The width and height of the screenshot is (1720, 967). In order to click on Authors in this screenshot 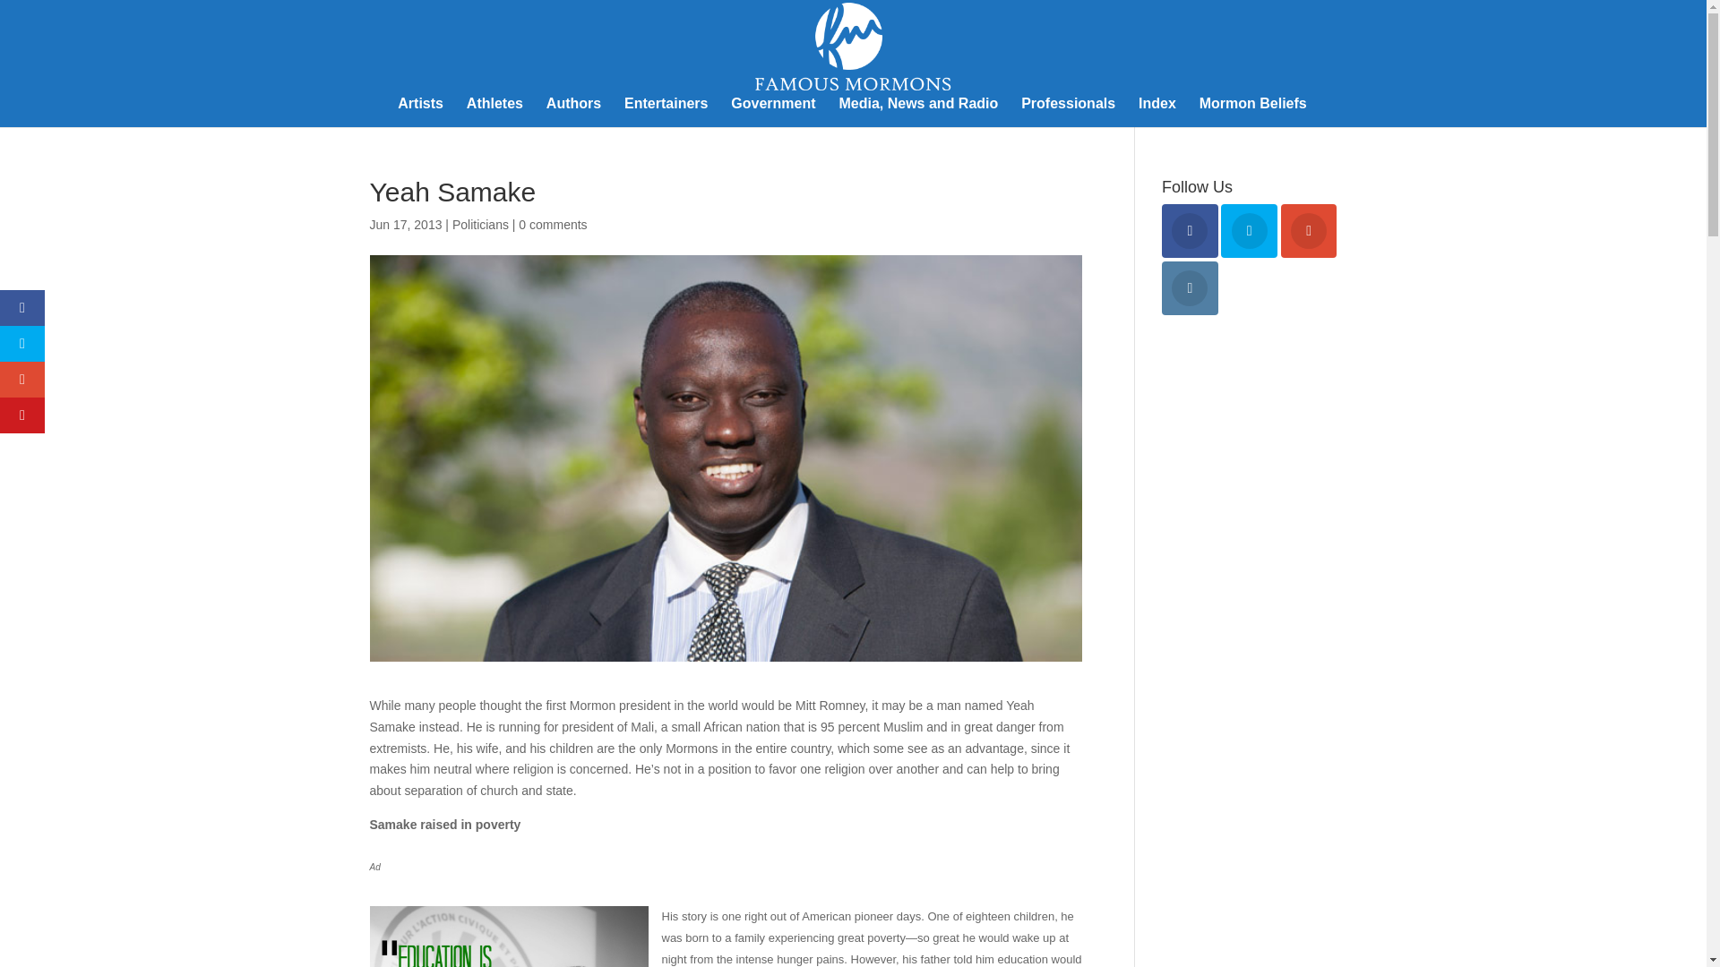, I will do `click(573, 112)`.